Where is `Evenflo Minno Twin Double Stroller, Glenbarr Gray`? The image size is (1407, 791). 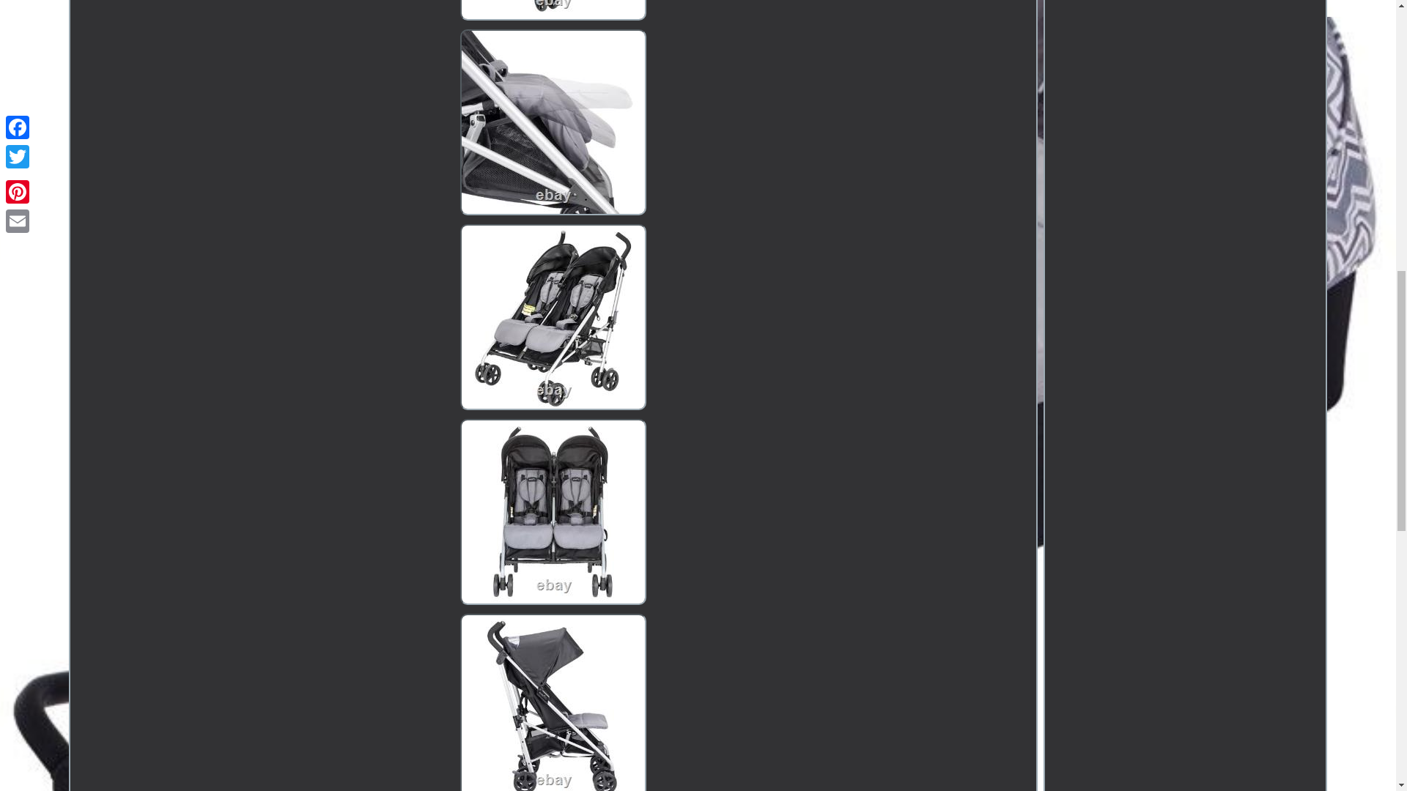 Evenflo Minno Twin Double Stroller, Glenbarr Gray is located at coordinates (553, 702).